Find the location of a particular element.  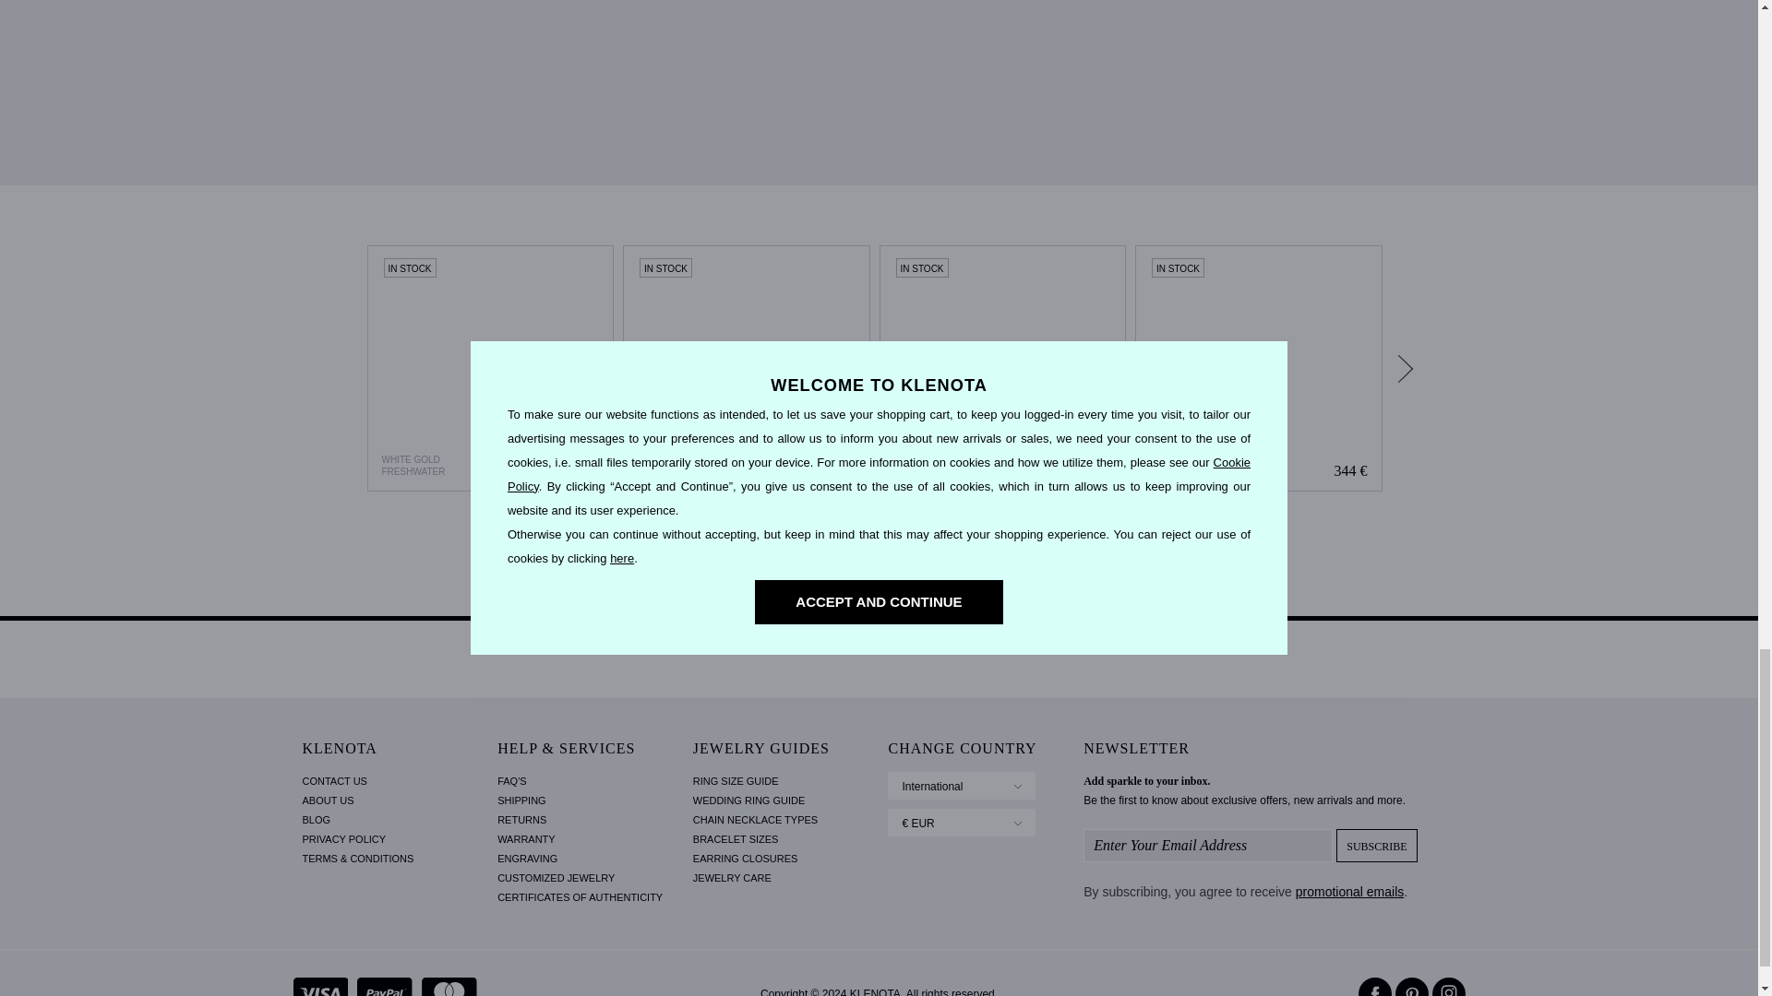

Pearl Bracelet in Rose Gold is located at coordinates (1002, 368).